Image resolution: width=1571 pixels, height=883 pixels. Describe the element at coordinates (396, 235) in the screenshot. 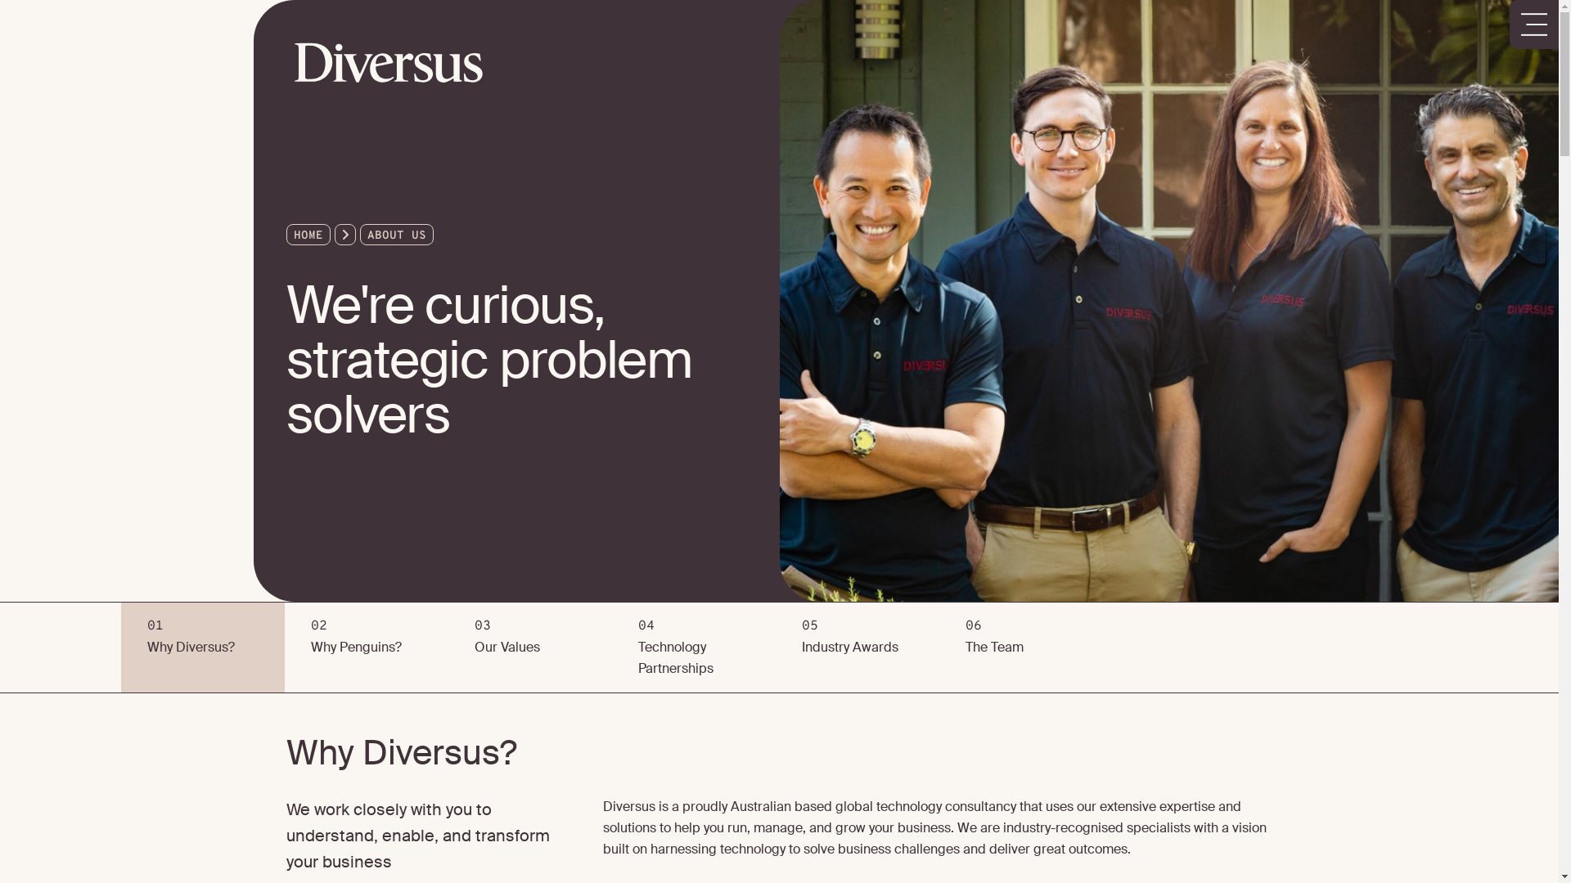

I see `ABOUT US` at that location.